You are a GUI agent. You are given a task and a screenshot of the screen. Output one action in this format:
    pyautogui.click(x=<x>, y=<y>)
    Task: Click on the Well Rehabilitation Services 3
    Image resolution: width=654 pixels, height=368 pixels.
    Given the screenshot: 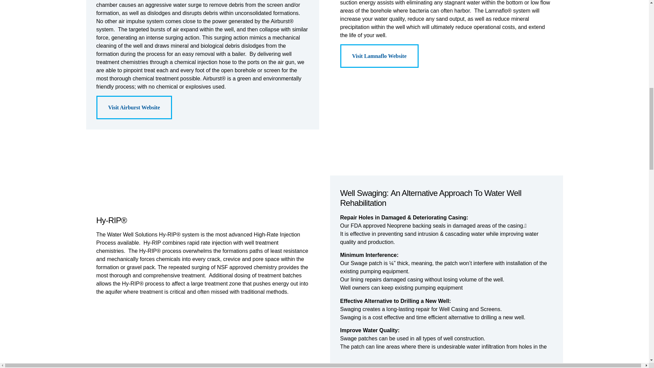 What is the action you would take?
    pyautogui.click(x=130, y=198)
    